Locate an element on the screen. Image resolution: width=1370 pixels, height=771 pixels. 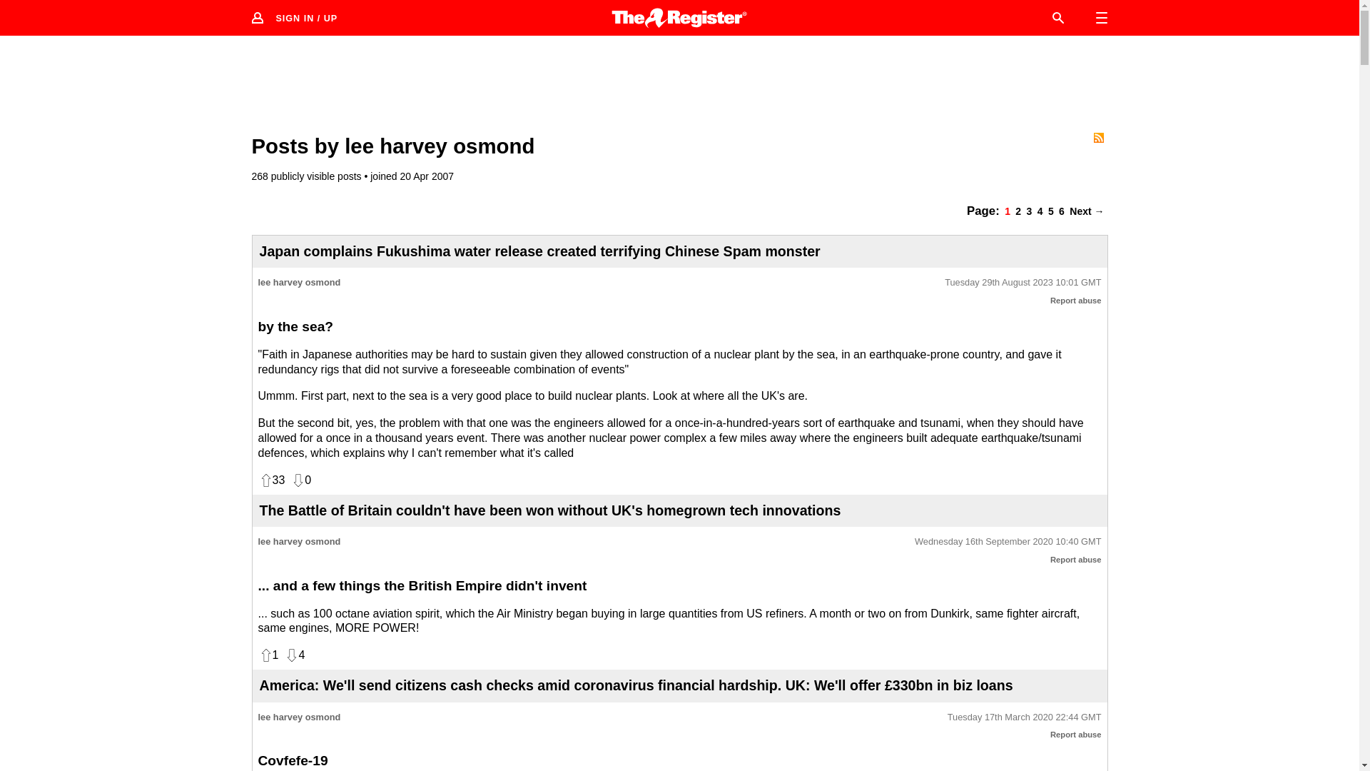
Permalink to this post is located at coordinates (1023, 283).